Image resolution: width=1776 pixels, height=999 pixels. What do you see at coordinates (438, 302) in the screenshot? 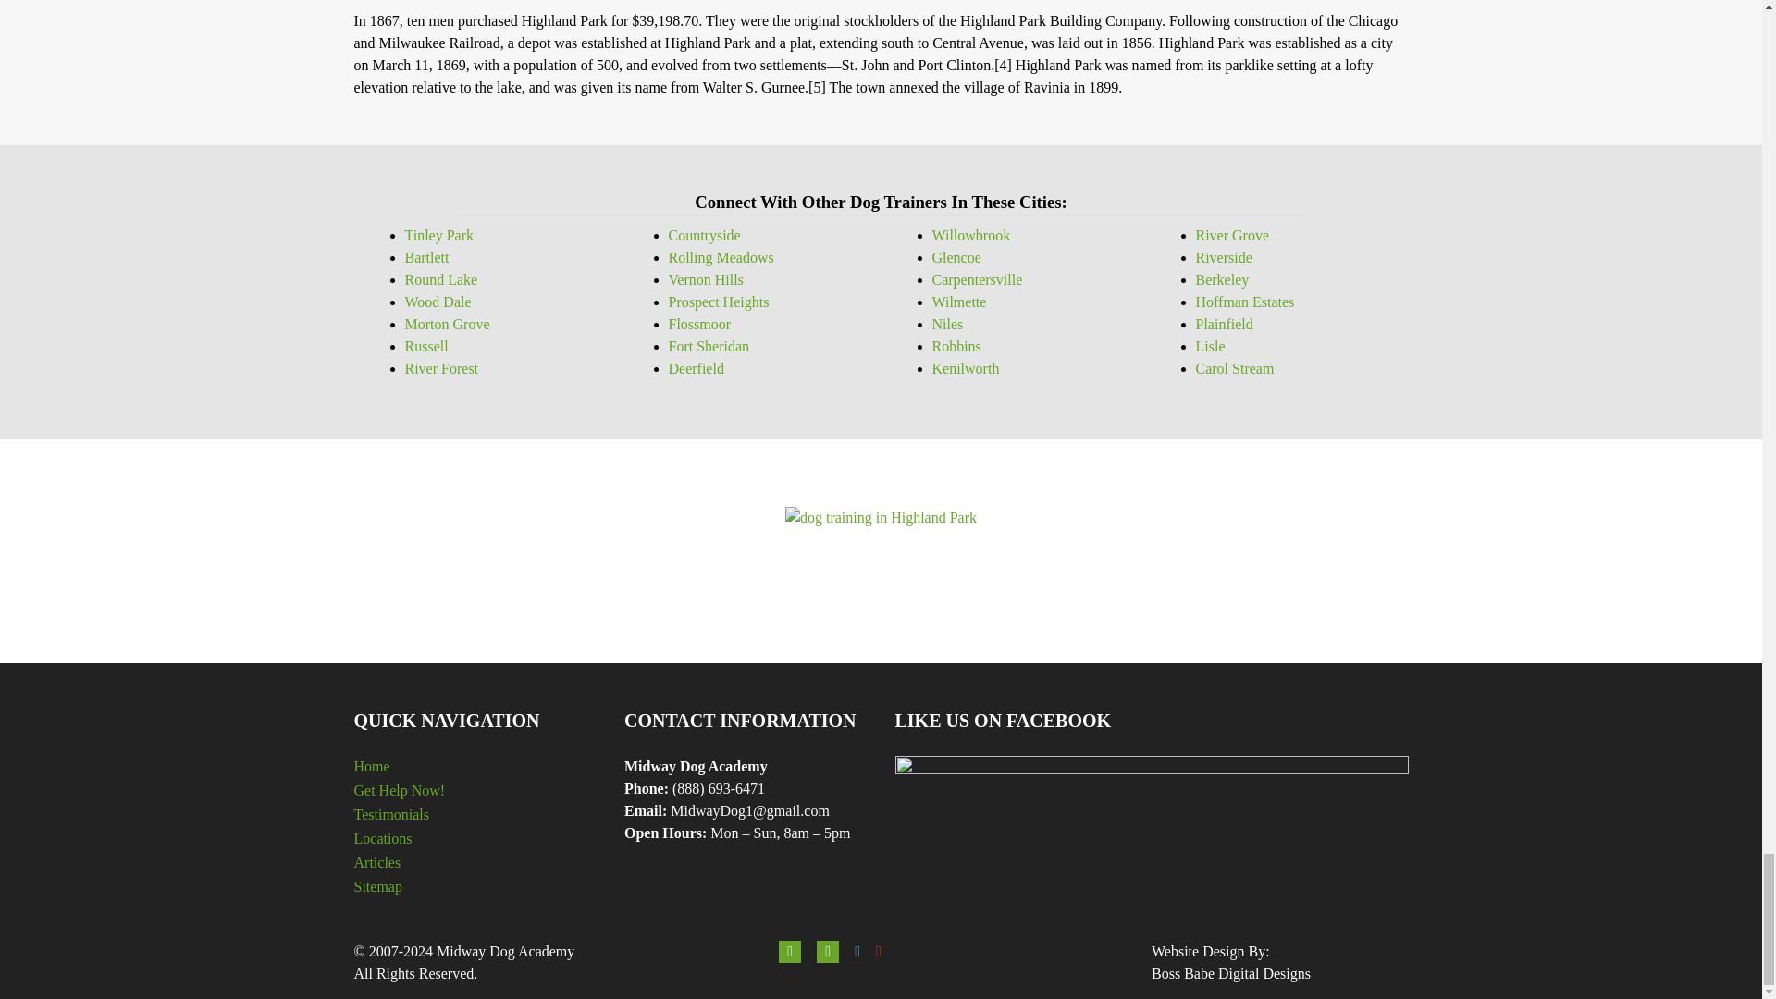
I see `Wood Dale` at bounding box center [438, 302].